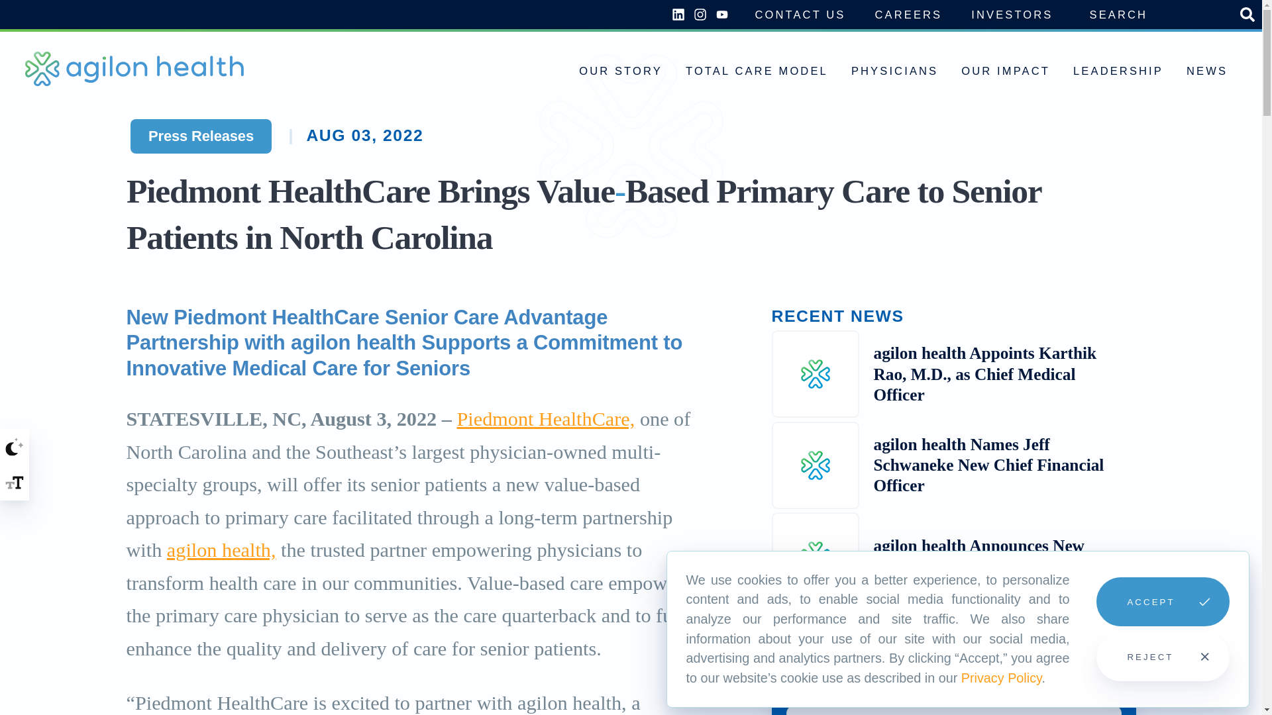 The image size is (1272, 715). Describe the element at coordinates (894, 68) in the screenshot. I see `PHYSICIANS` at that location.